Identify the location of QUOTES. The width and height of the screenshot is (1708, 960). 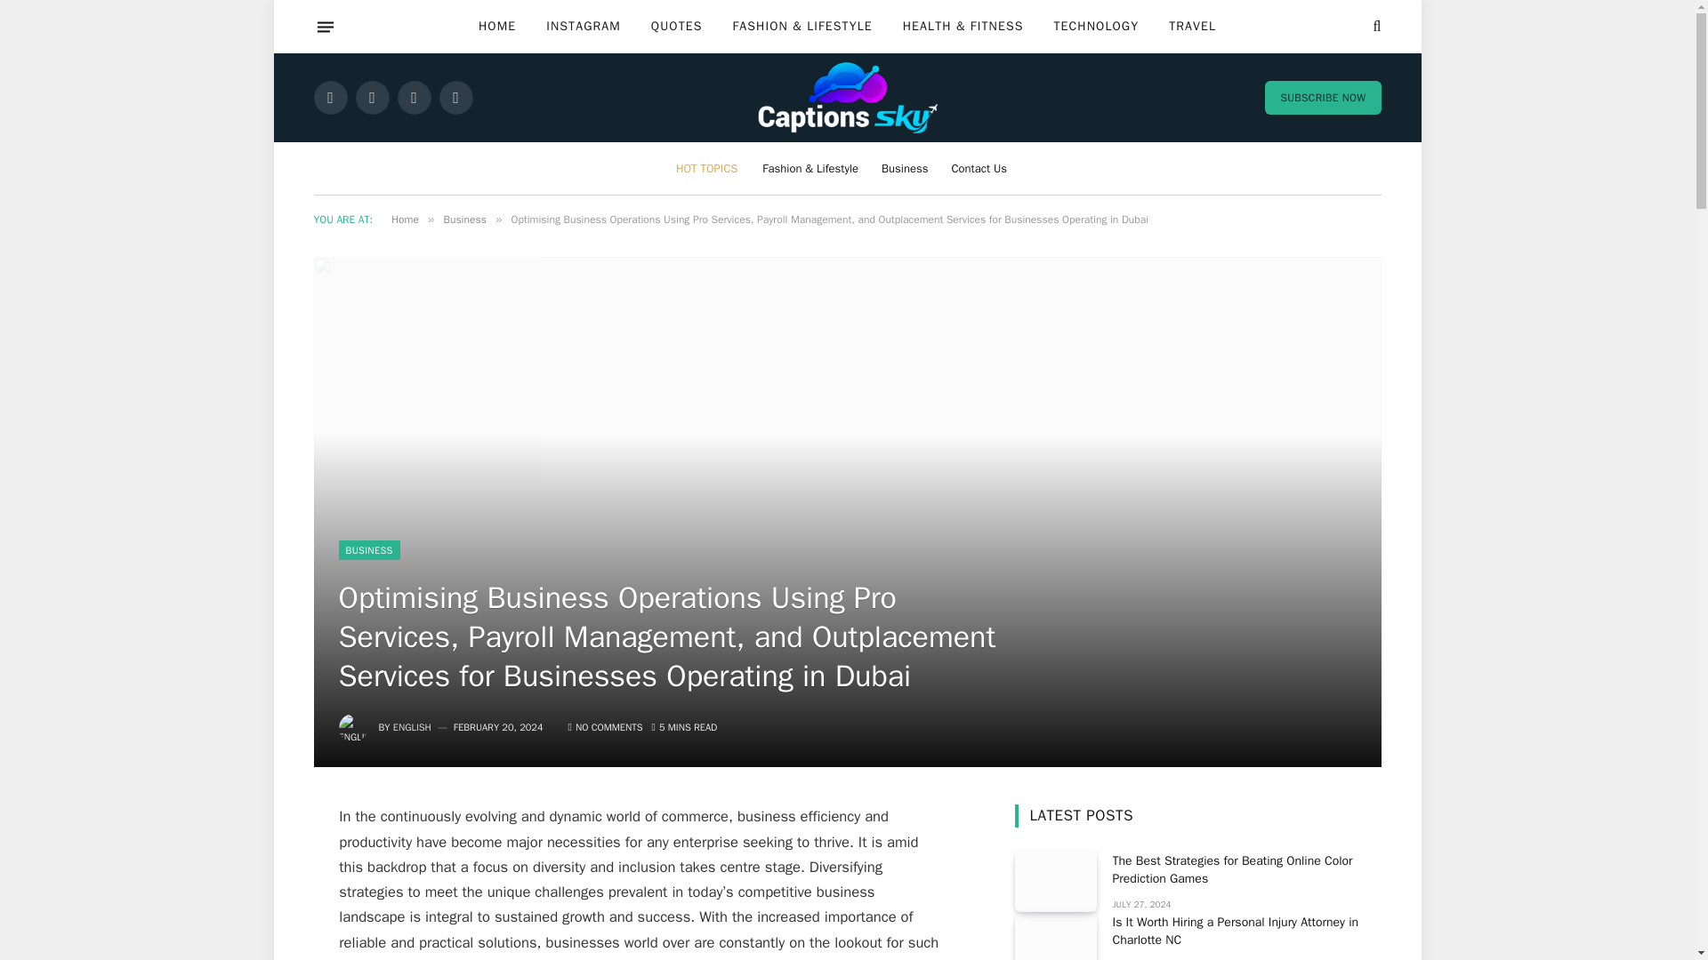
(676, 27).